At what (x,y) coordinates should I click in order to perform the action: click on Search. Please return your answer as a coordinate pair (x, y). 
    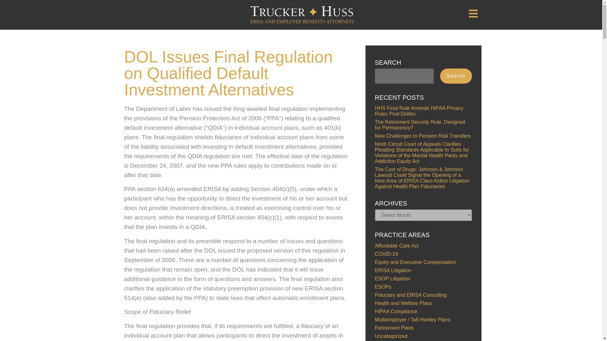
    Looking at the image, I should click on (456, 76).